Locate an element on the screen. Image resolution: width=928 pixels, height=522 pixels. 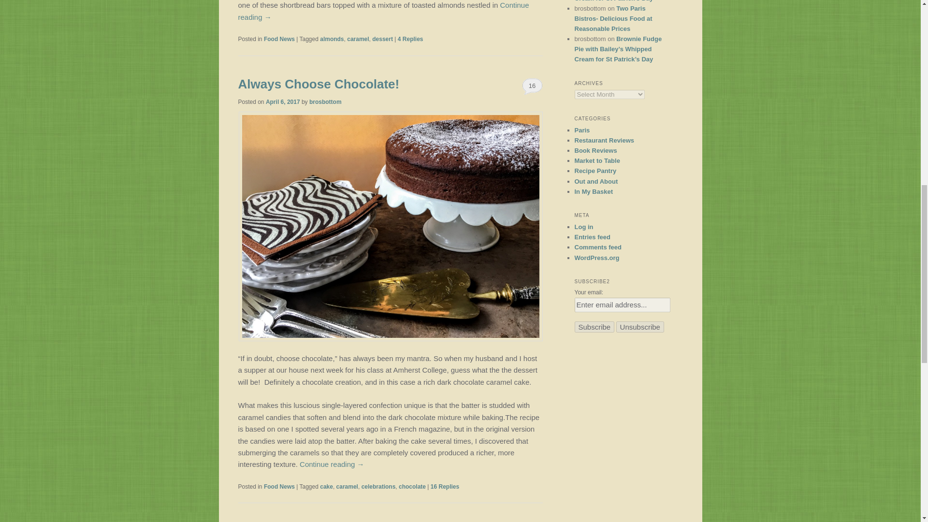
10:03 am is located at coordinates (282, 102).